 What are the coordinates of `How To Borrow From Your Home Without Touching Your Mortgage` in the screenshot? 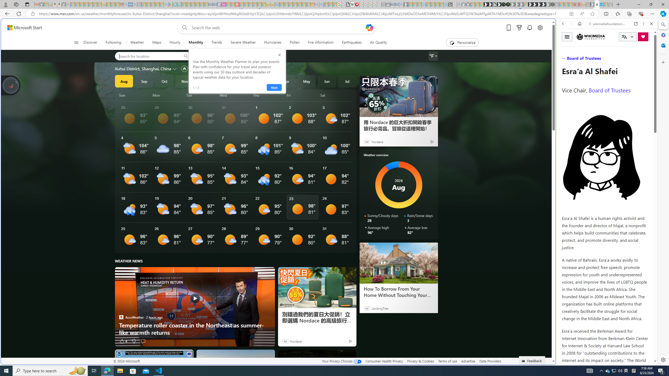 It's located at (399, 263).